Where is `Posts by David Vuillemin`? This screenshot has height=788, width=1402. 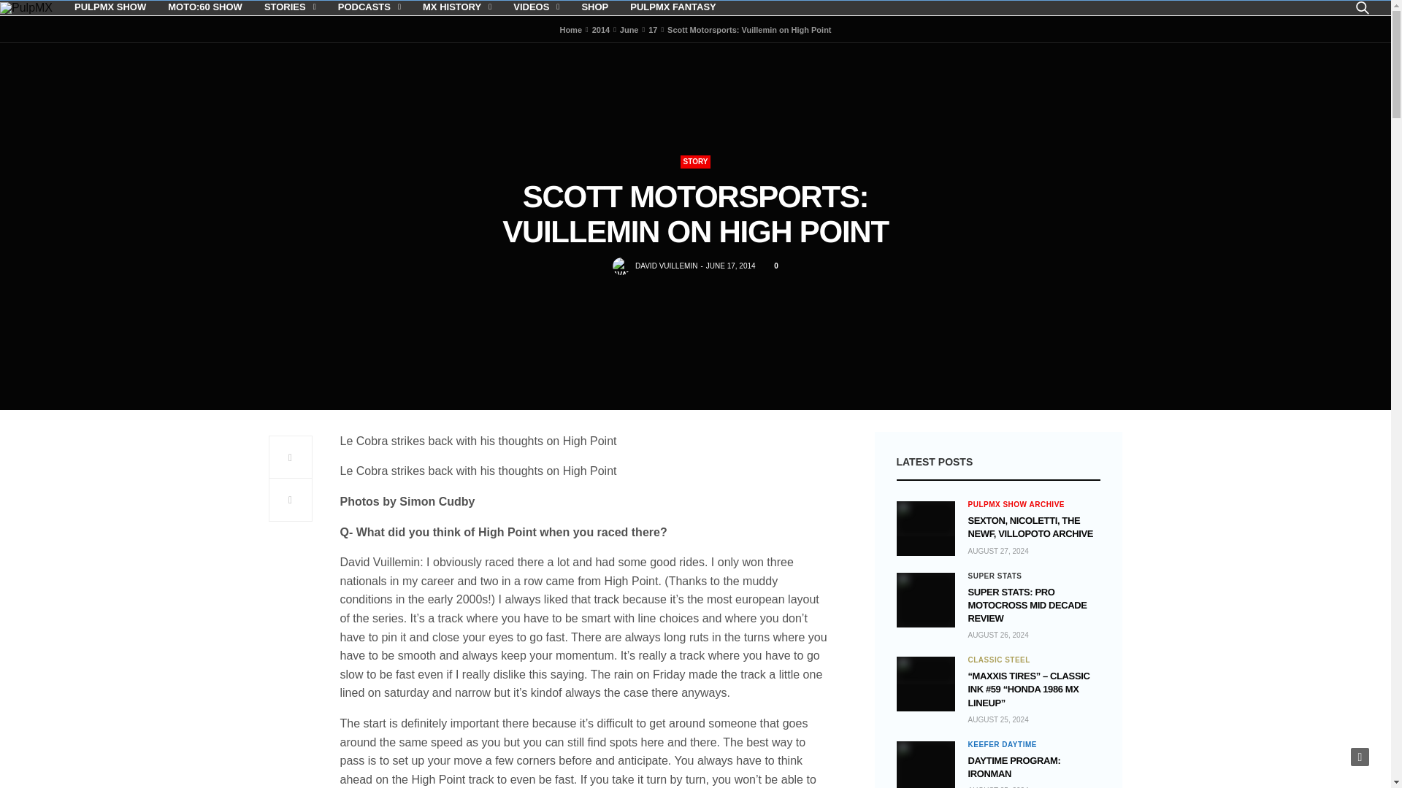
Posts by David Vuillemin is located at coordinates (666, 266).